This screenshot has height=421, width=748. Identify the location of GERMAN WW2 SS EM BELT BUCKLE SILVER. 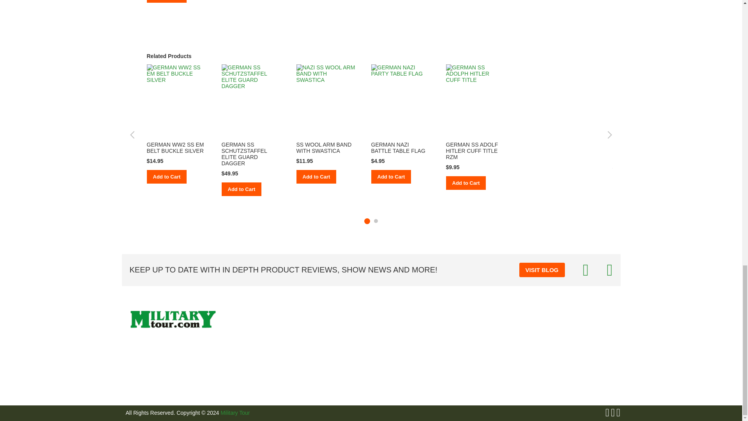
(175, 147).